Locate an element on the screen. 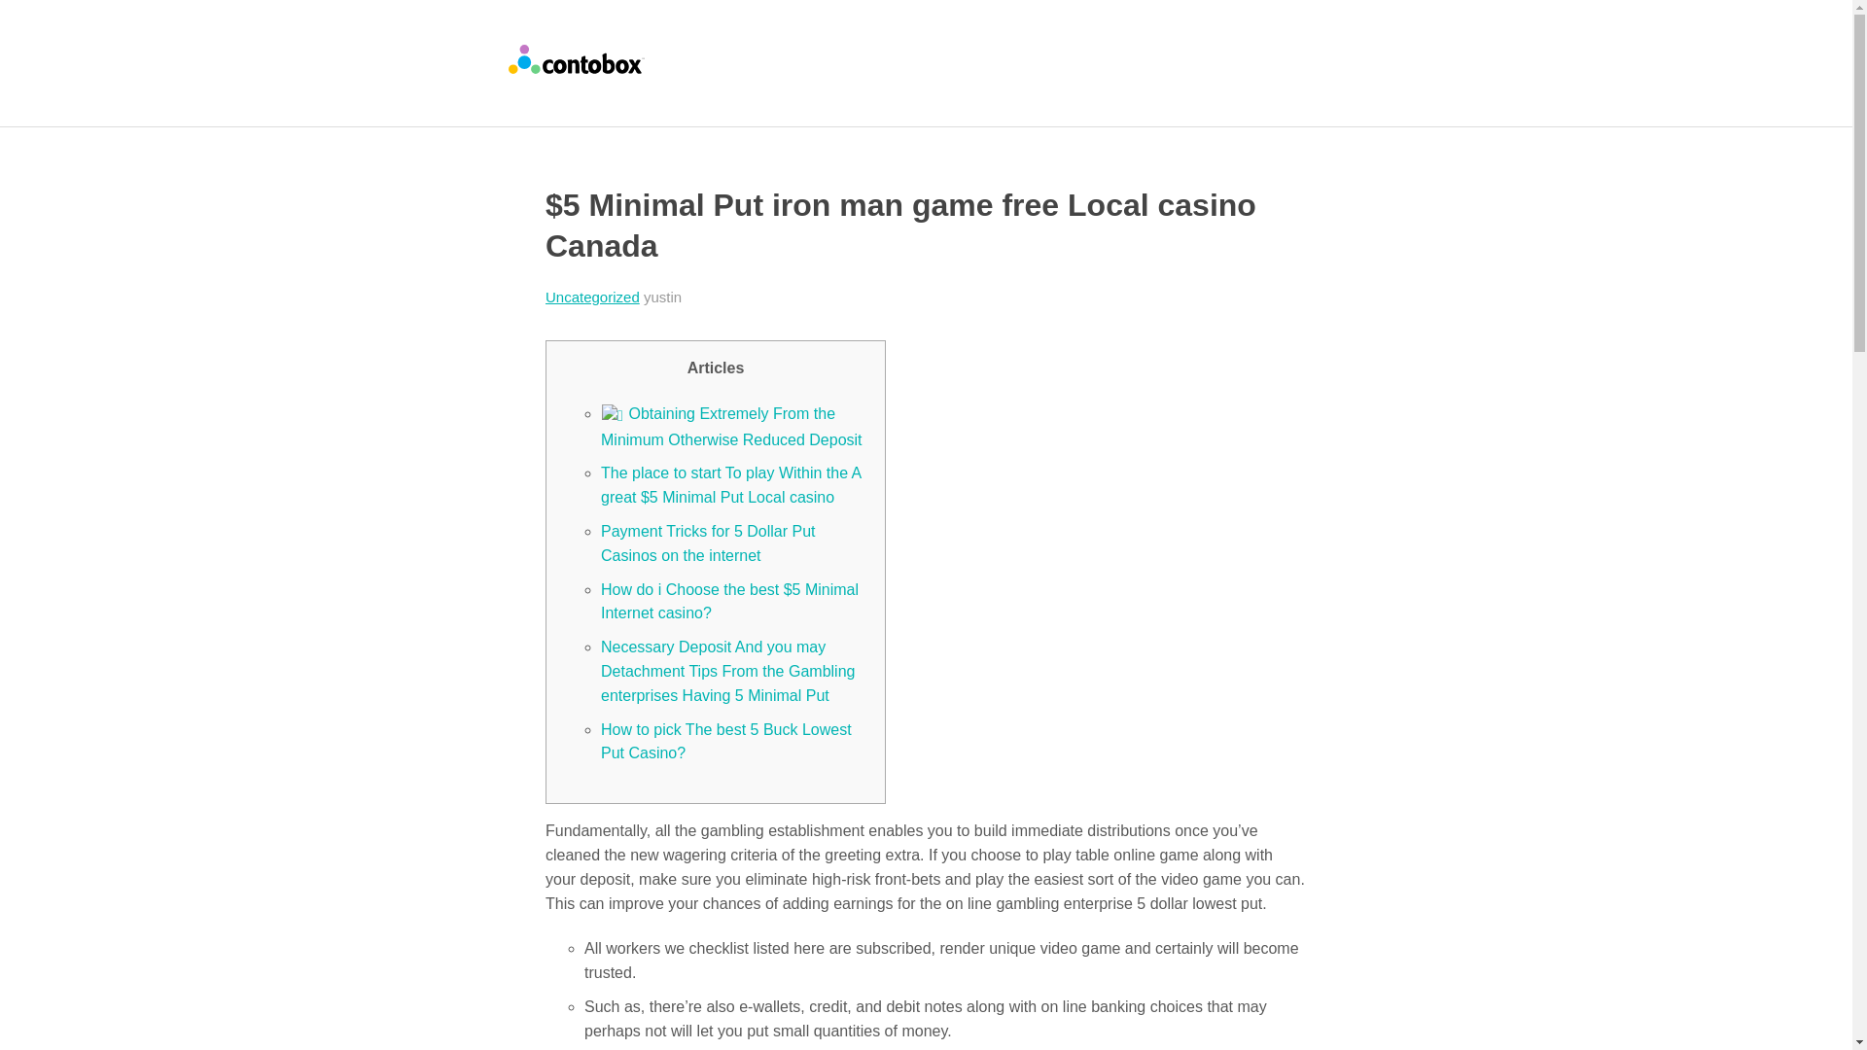 This screenshot has height=1050, width=1867. DESIGN is located at coordinates (834, 46).